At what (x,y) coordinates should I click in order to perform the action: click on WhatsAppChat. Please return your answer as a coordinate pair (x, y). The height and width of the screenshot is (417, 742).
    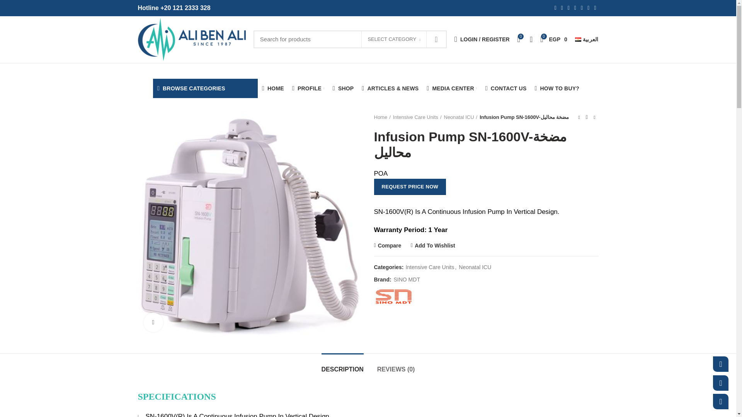
    Looking at the image, I should click on (721, 364).